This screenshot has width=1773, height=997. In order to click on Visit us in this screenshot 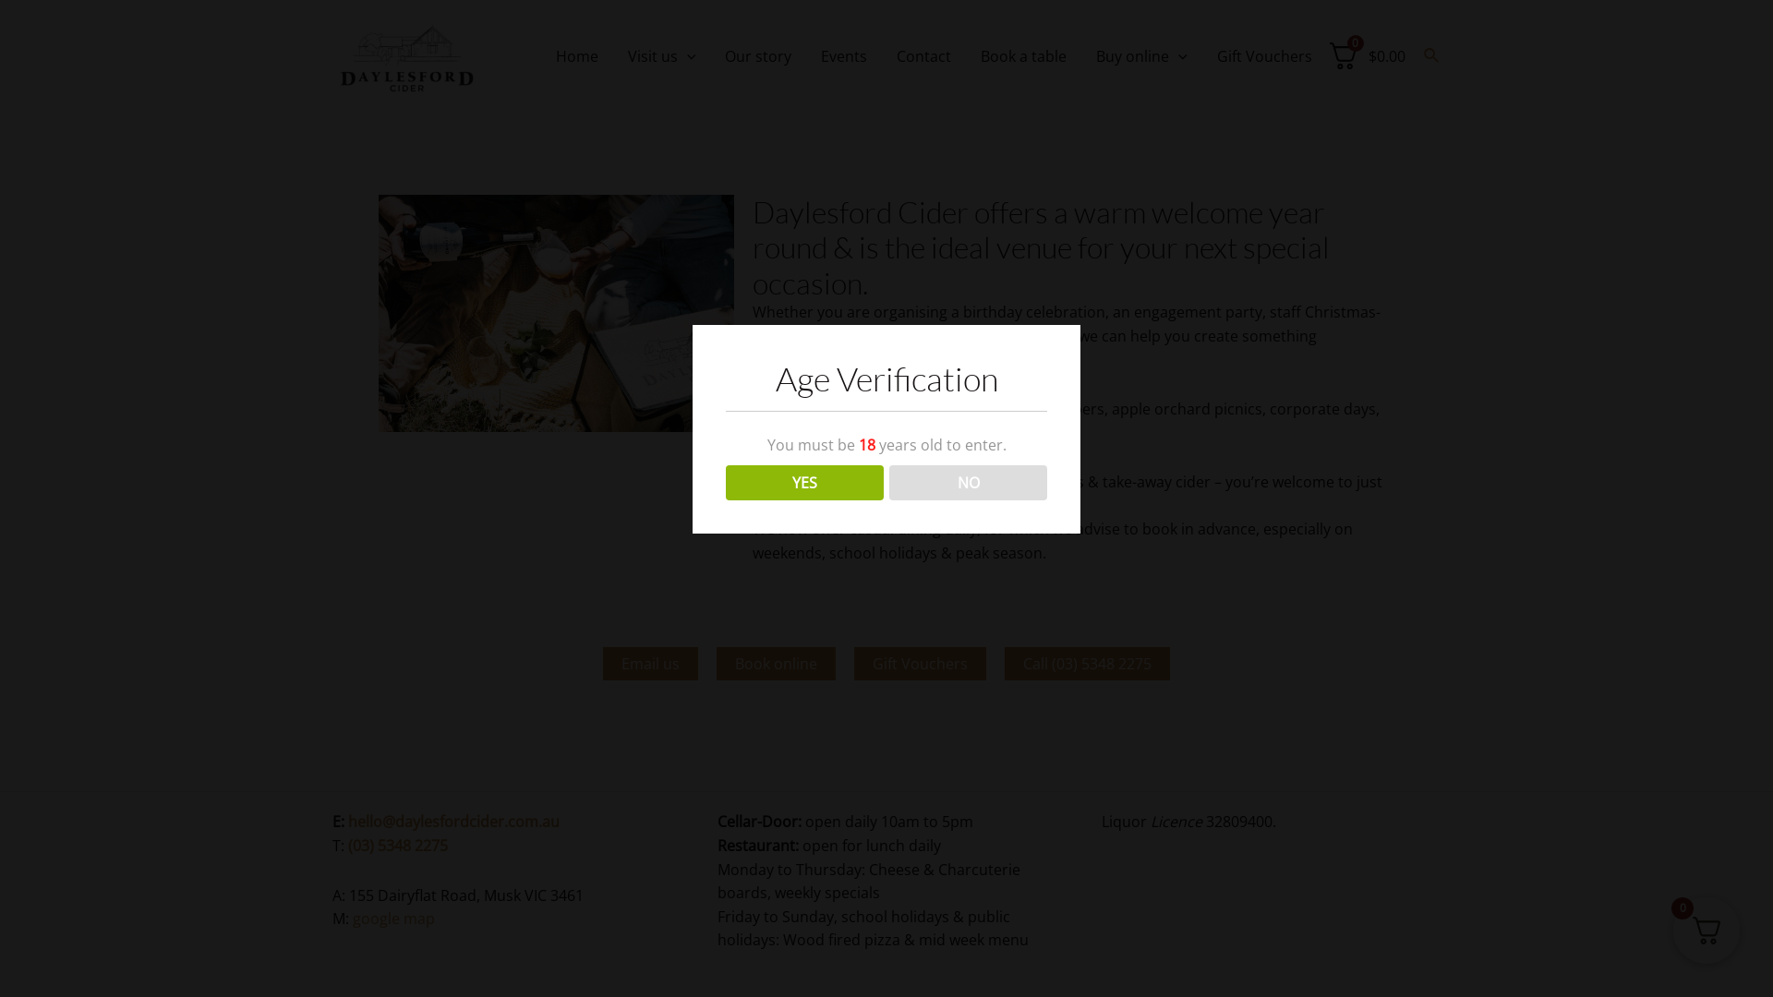, I will do `click(662, 55)`.